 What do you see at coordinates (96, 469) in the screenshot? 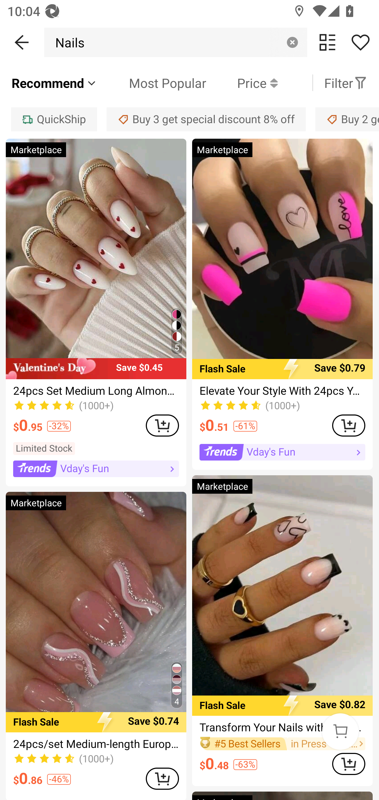
I see `Vday's Fun` at bounding box center [96, 469].